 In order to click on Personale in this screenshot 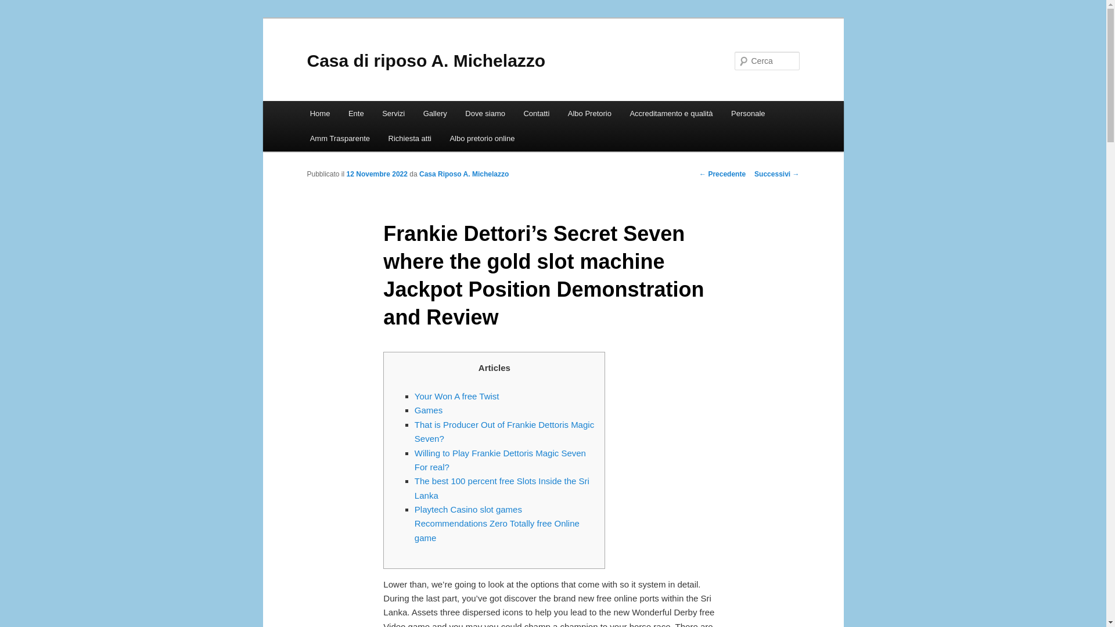, I will do `click(747, 113)`.